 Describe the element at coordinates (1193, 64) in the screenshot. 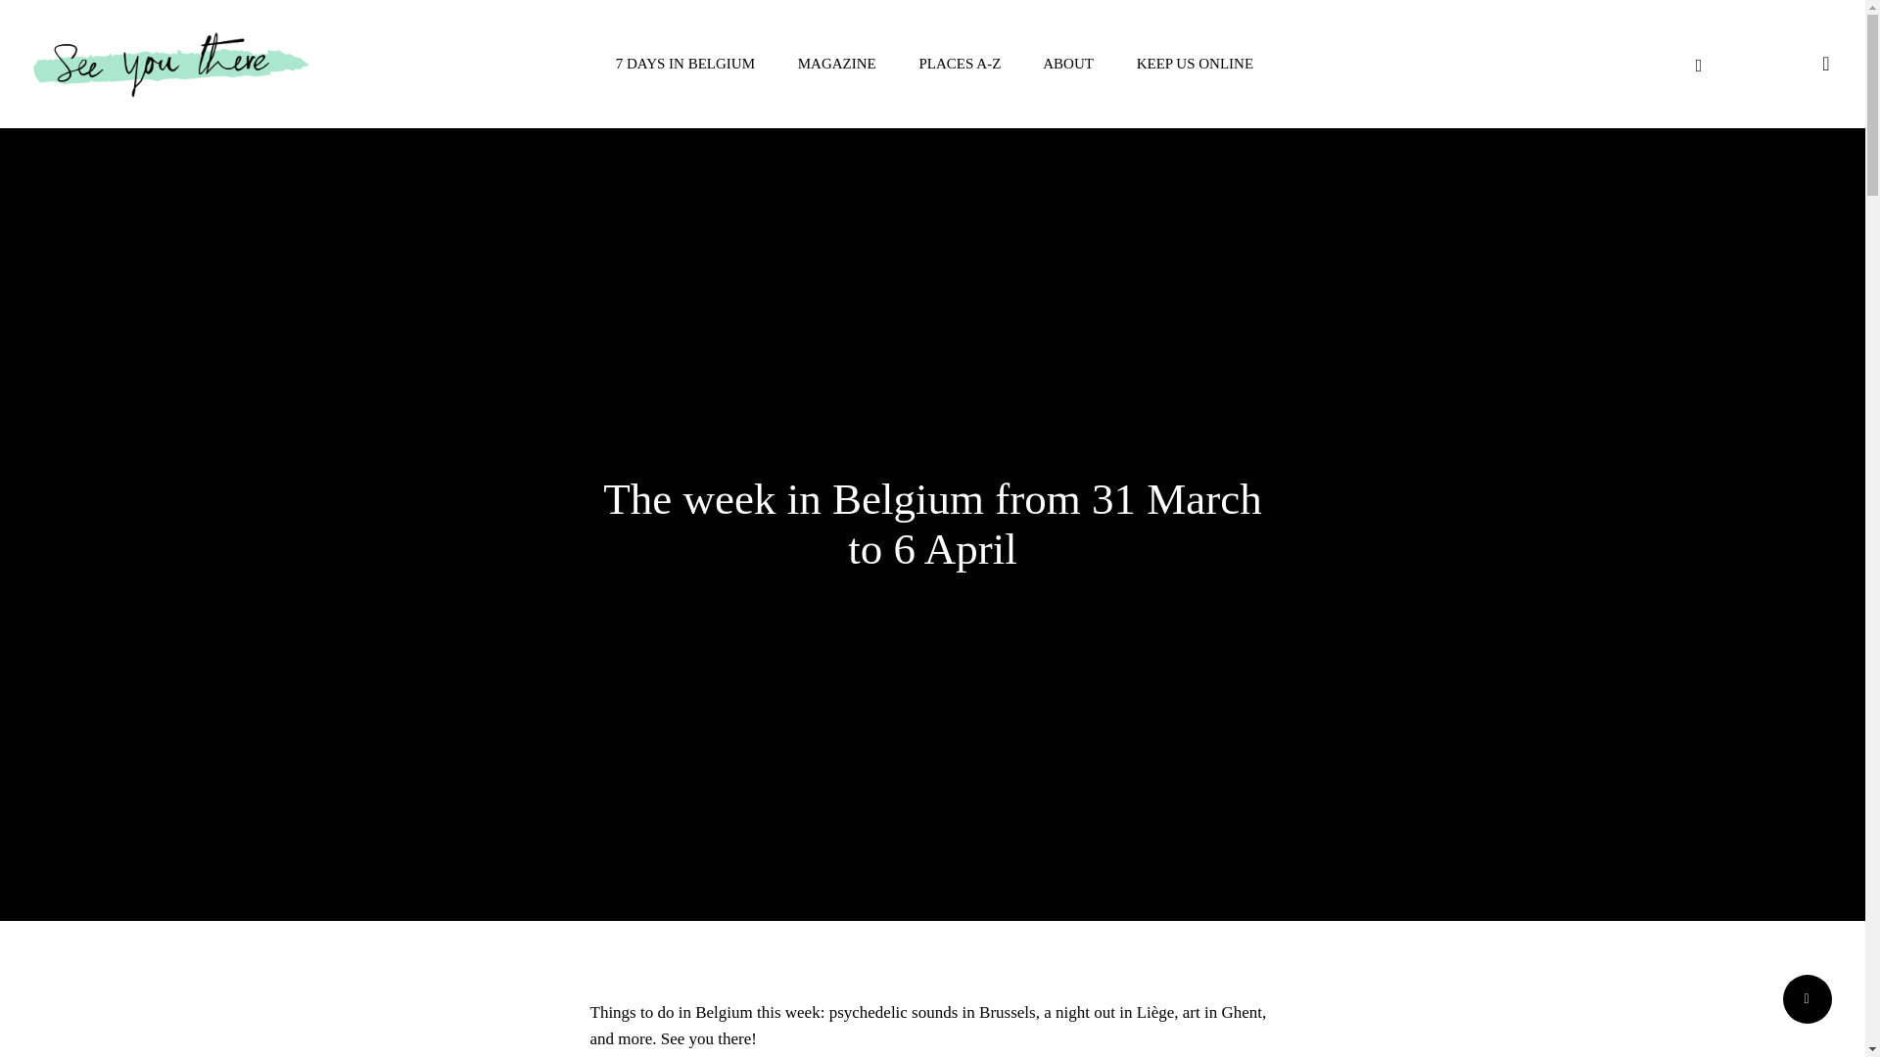

I see `KEEP US ONLINE` at that location.